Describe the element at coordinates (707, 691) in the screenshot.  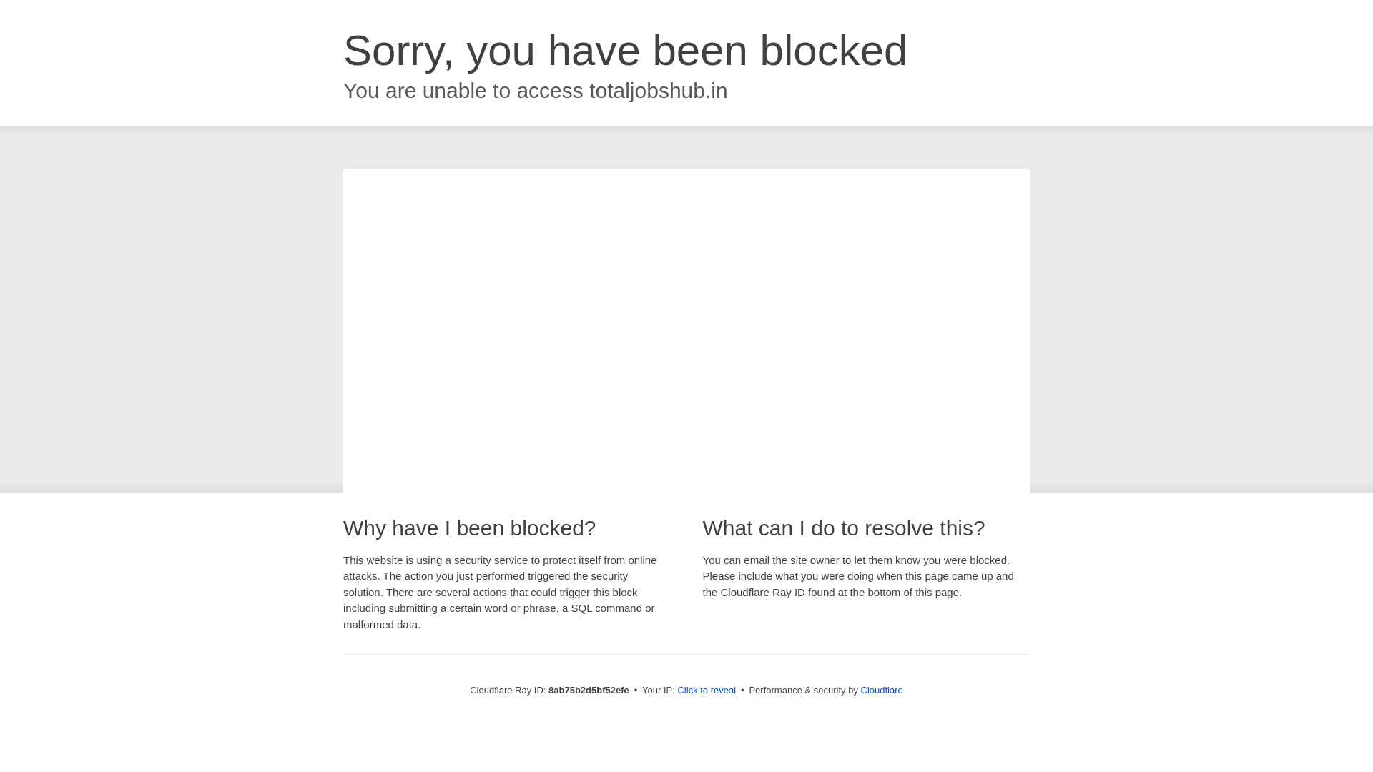
I see `Click to reveal` at that location.